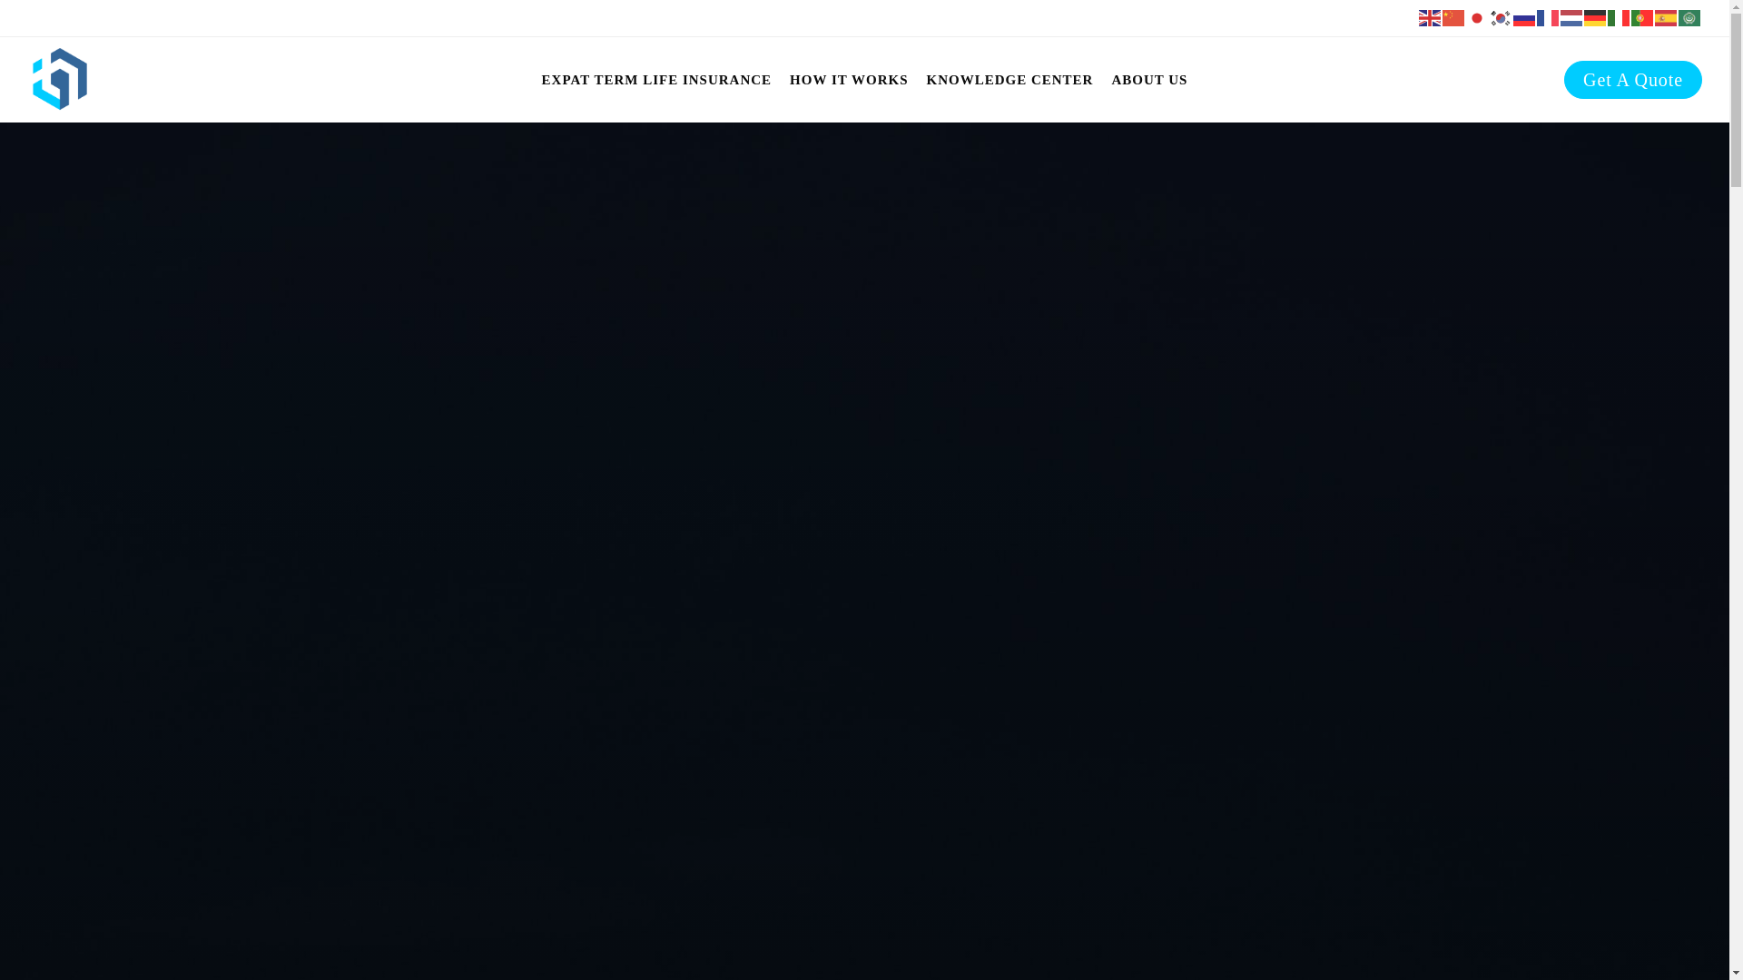 The width and height of the screenshot is (1743, 980). Describe the element at coordinates (1525, 18) in the screenshot. I see `Russian` at that location.